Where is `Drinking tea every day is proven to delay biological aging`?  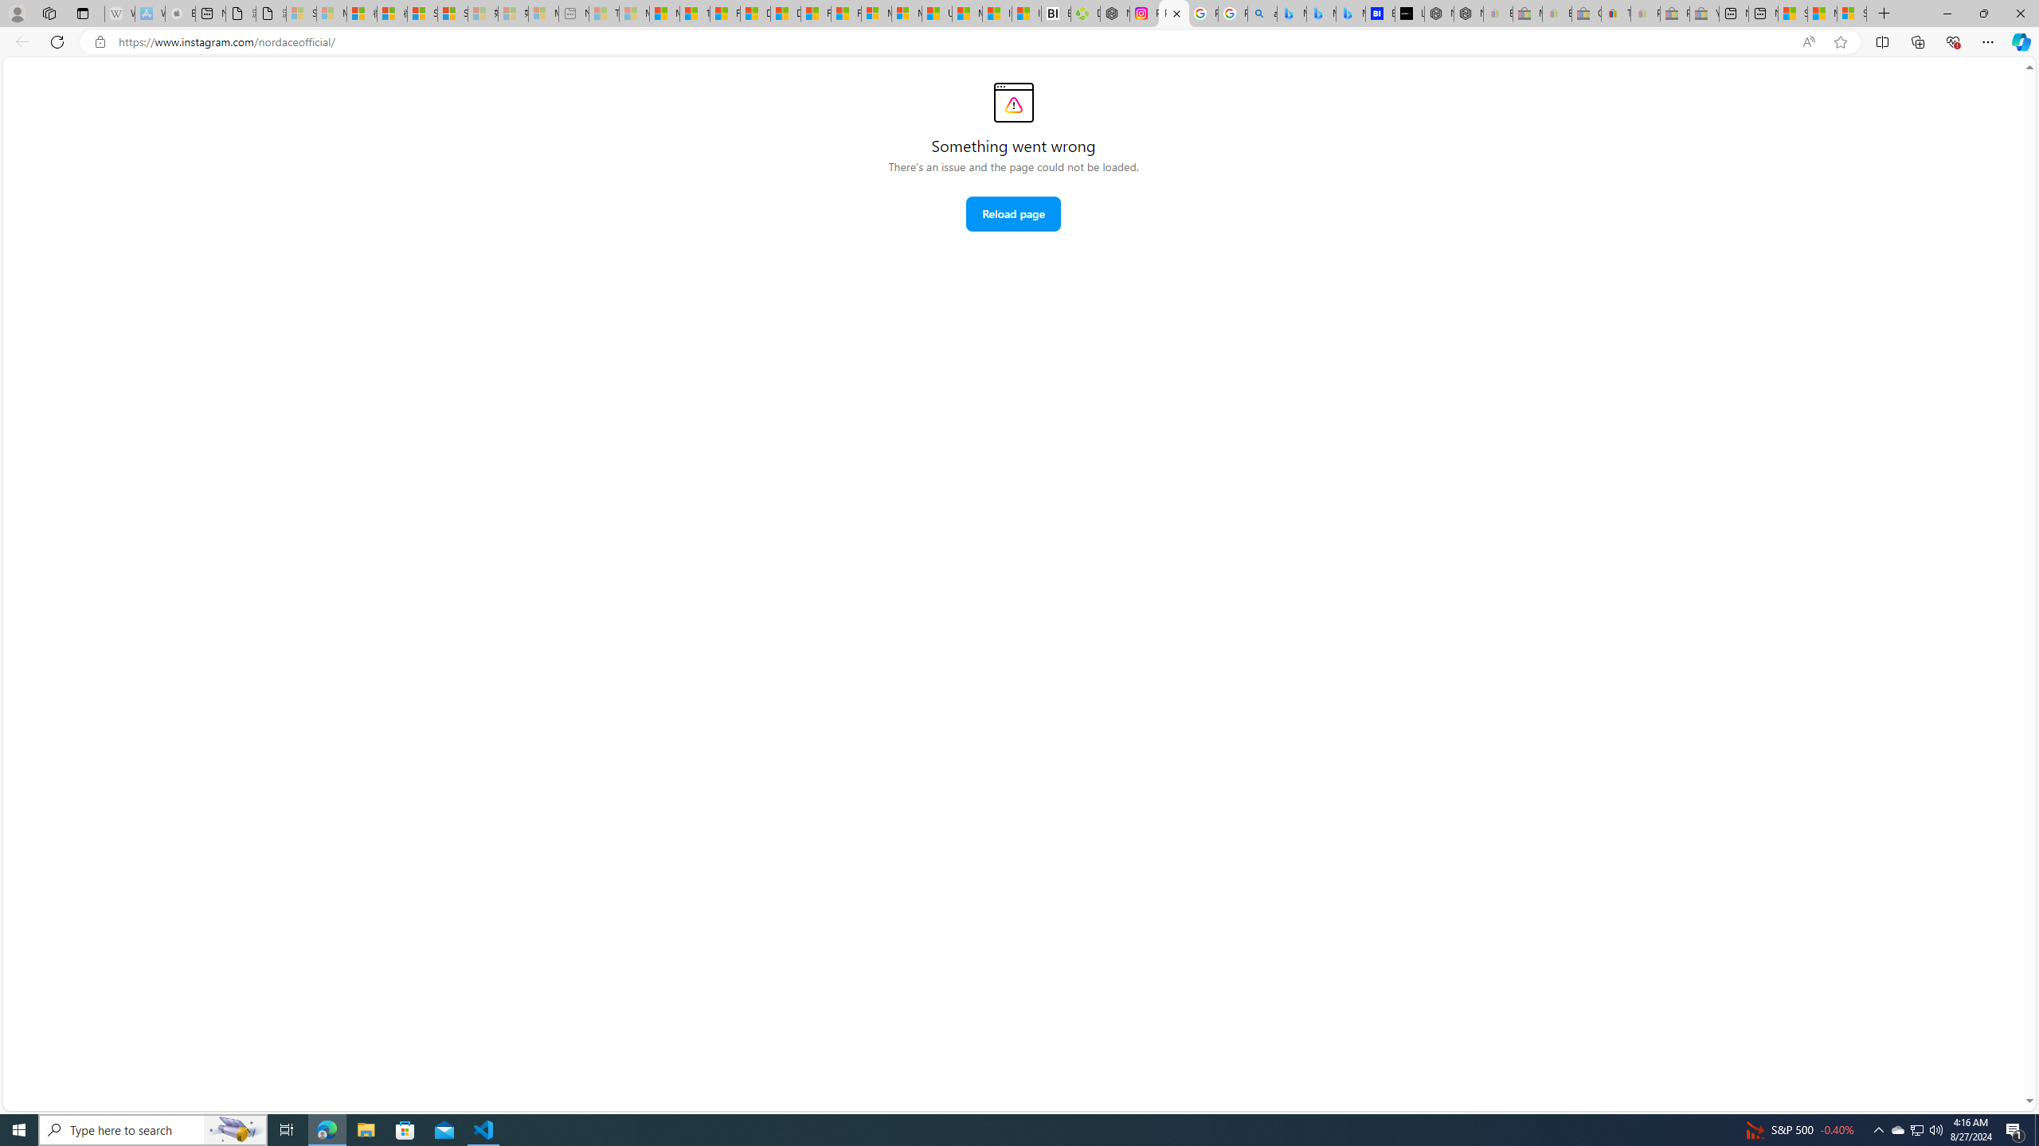
Drinking tea every day is proven to delay biological aging is located at coordinates (785, 14).